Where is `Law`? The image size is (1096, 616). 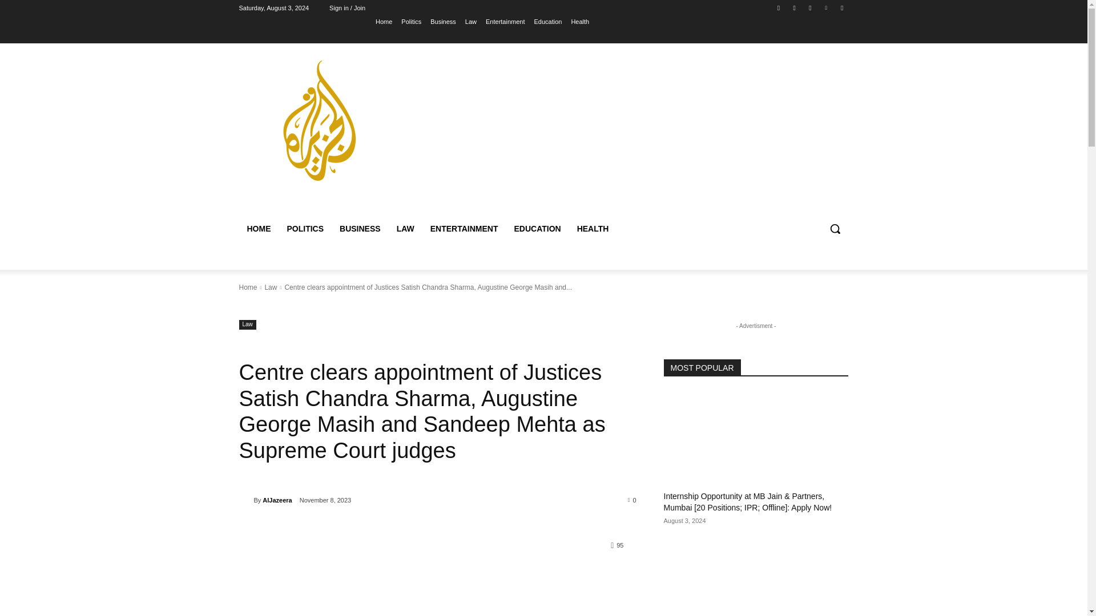
Law is located at coordinates (271, 287).